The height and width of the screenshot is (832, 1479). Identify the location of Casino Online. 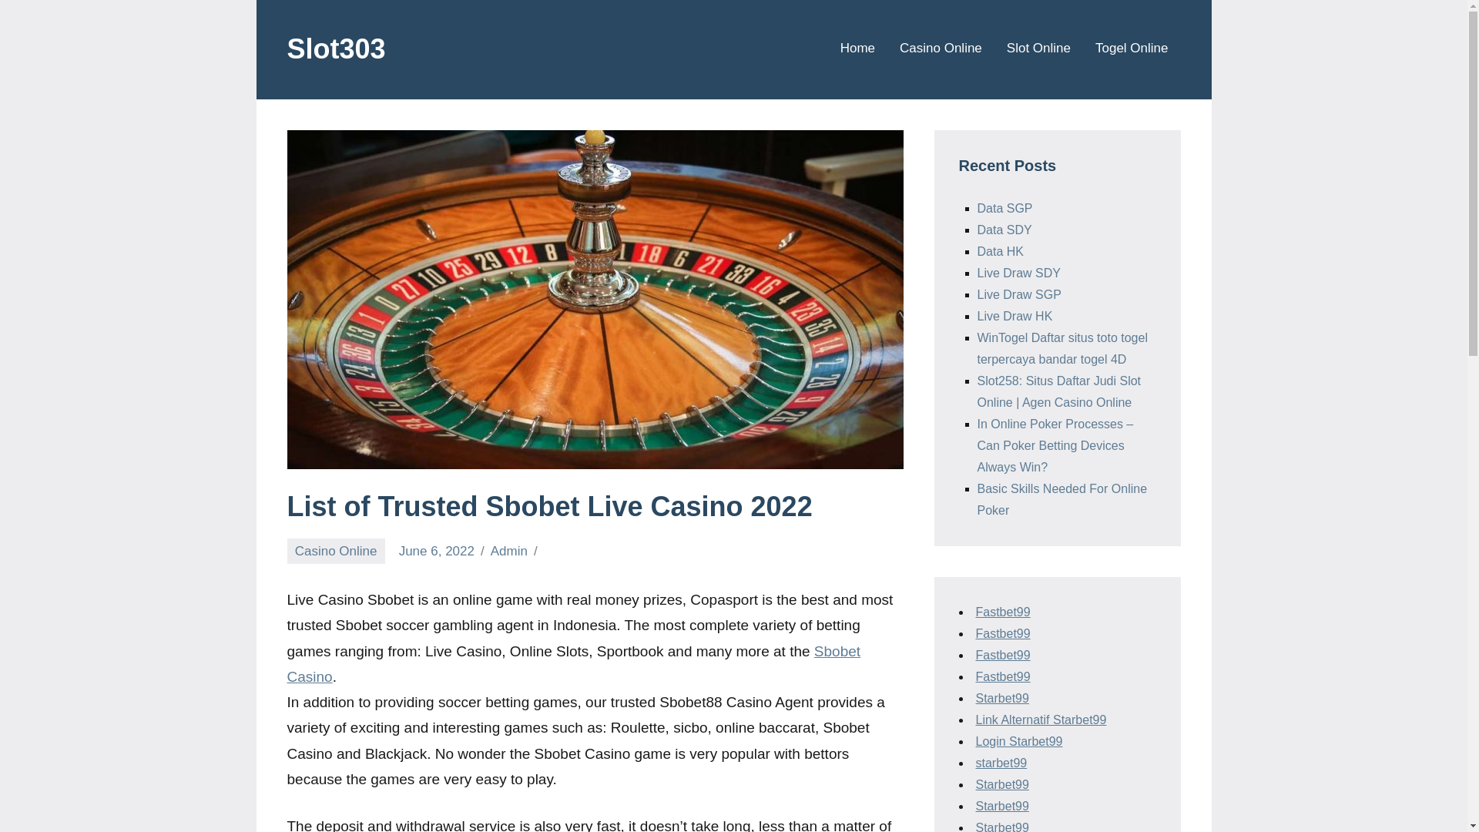
(336, 551).